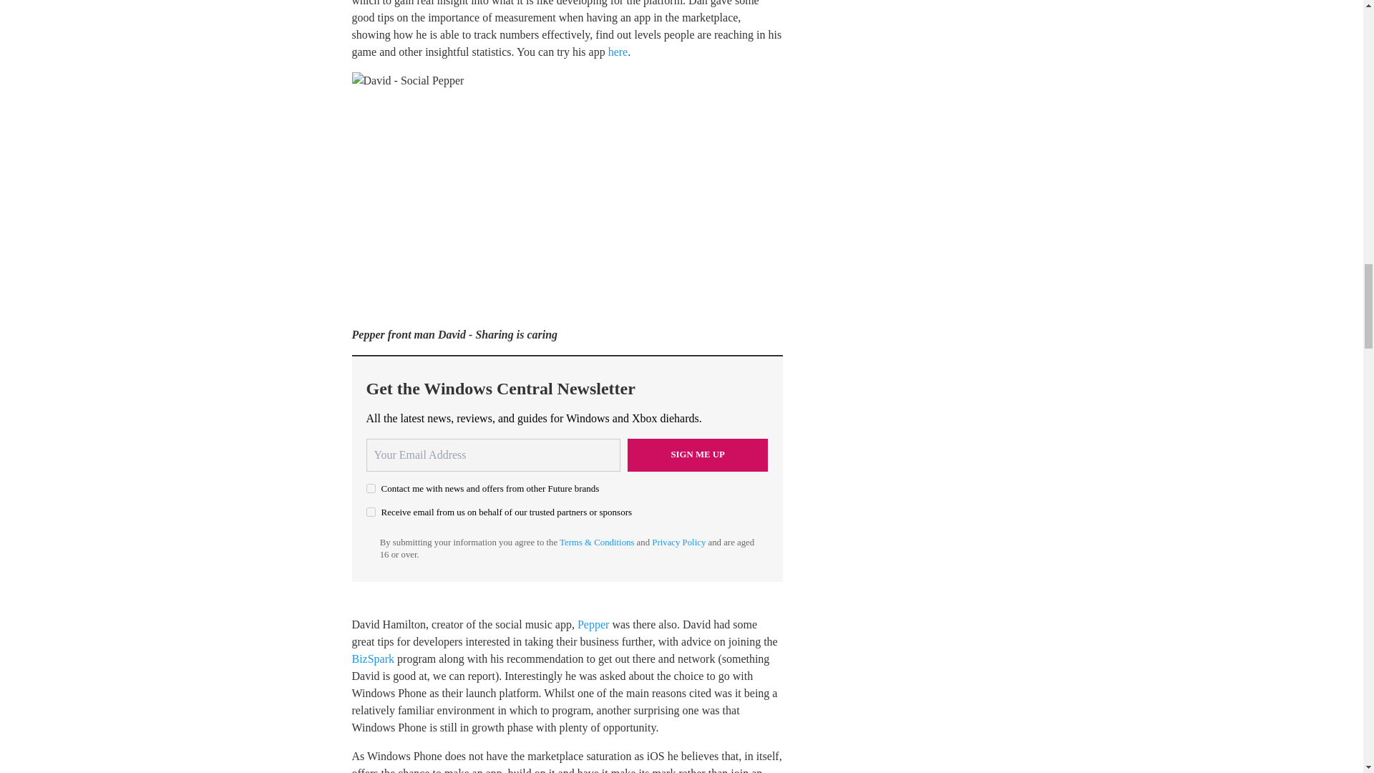 This screenshot has height=773, width=1374. What do you see at coordinates (371, 488) in the screenshot?
I see `on` at bounding box center [371, 488].